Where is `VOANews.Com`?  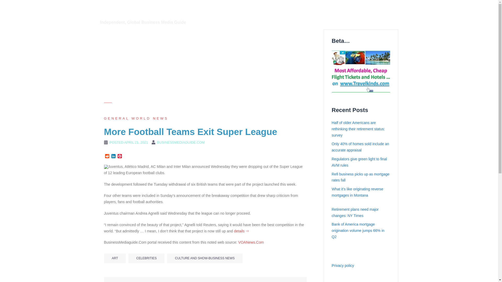 VOANews.Com is located at coordinates (251, 242).